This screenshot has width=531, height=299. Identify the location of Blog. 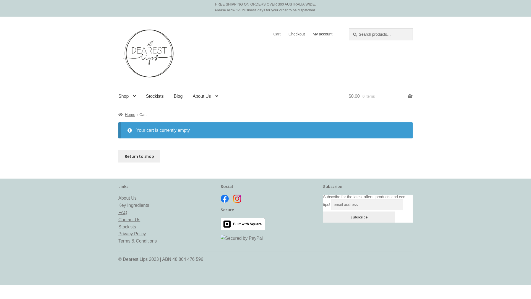
(178, 96).